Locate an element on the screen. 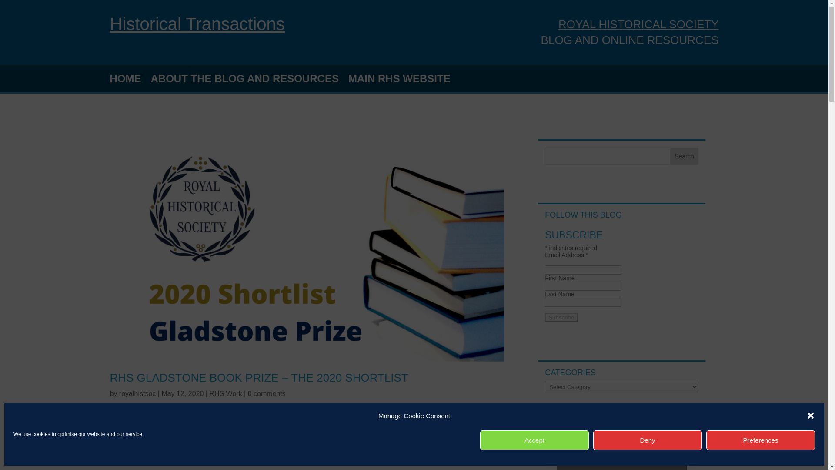 The width and height of the screenshot is (835, 470). Search is located at coordinates (685, 156).